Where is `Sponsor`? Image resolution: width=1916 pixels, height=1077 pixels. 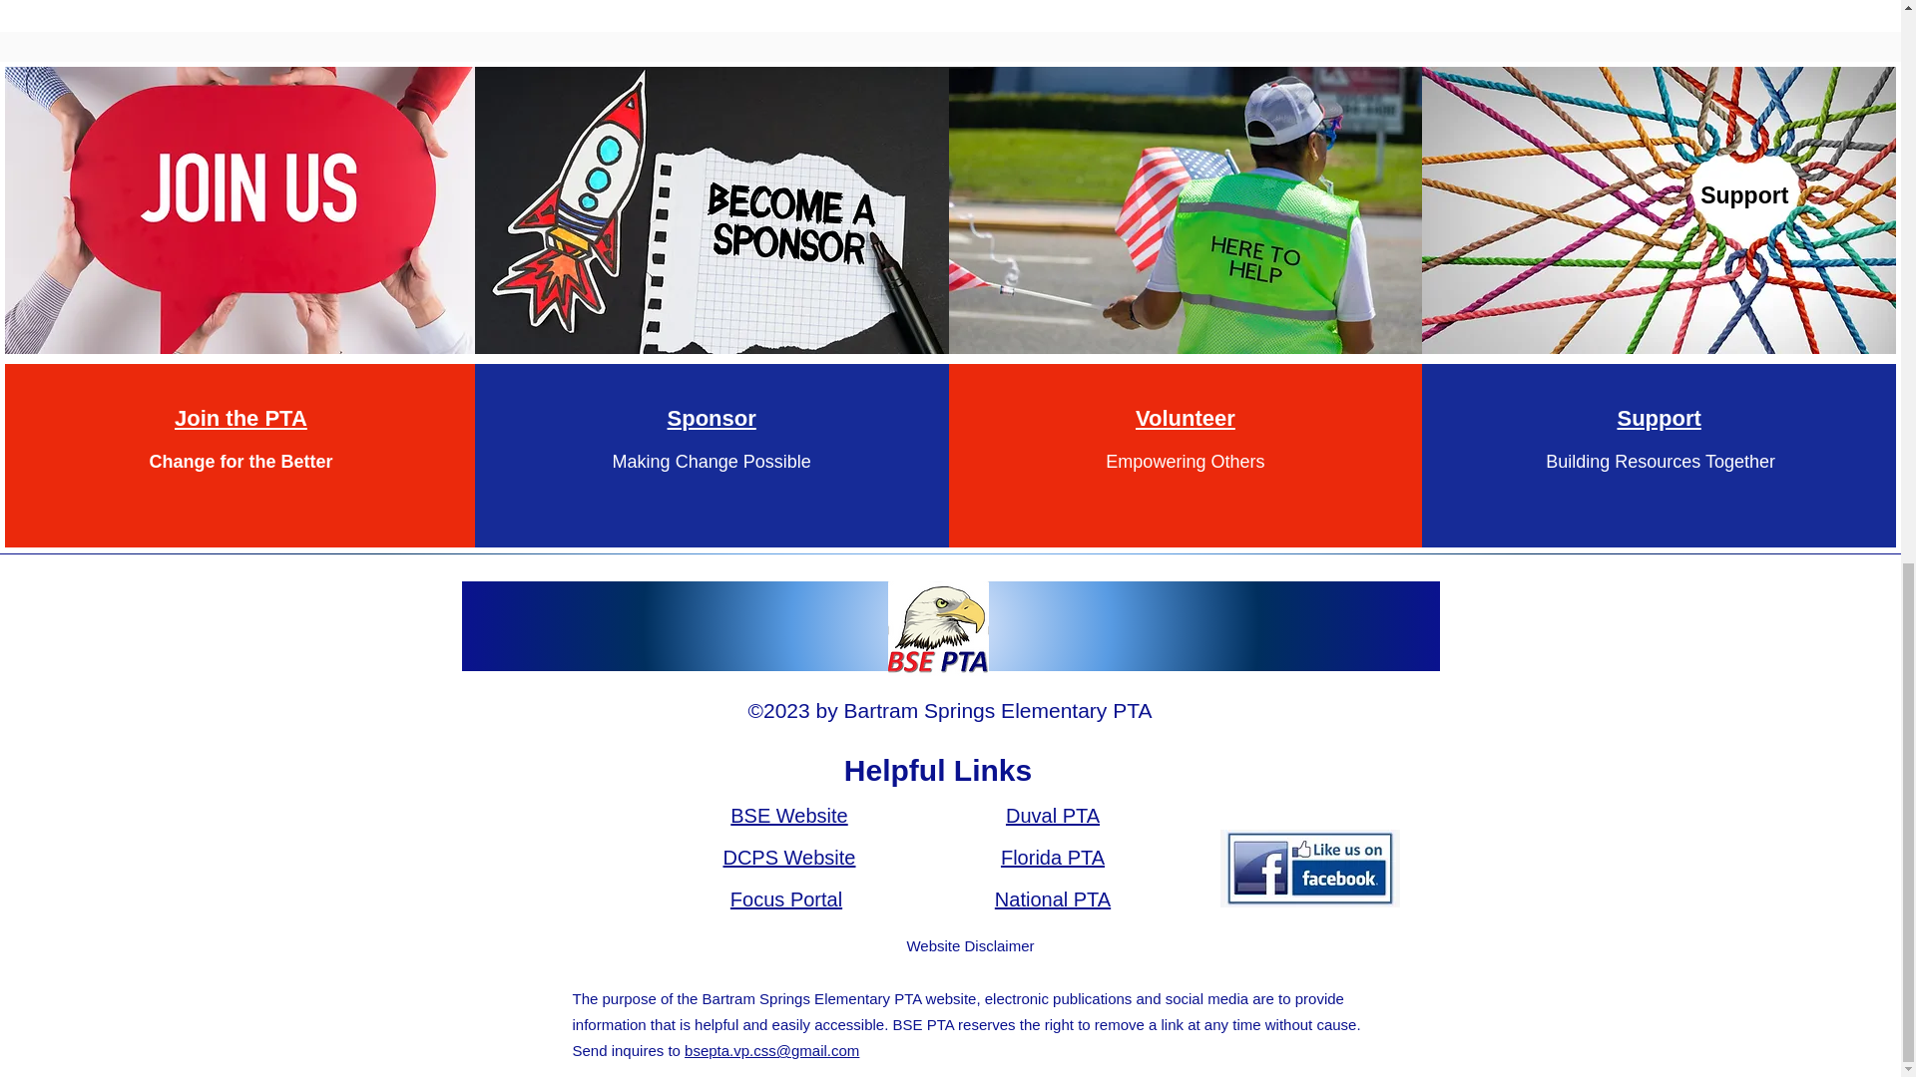
Sponsor is located at coordinates (712, 417).